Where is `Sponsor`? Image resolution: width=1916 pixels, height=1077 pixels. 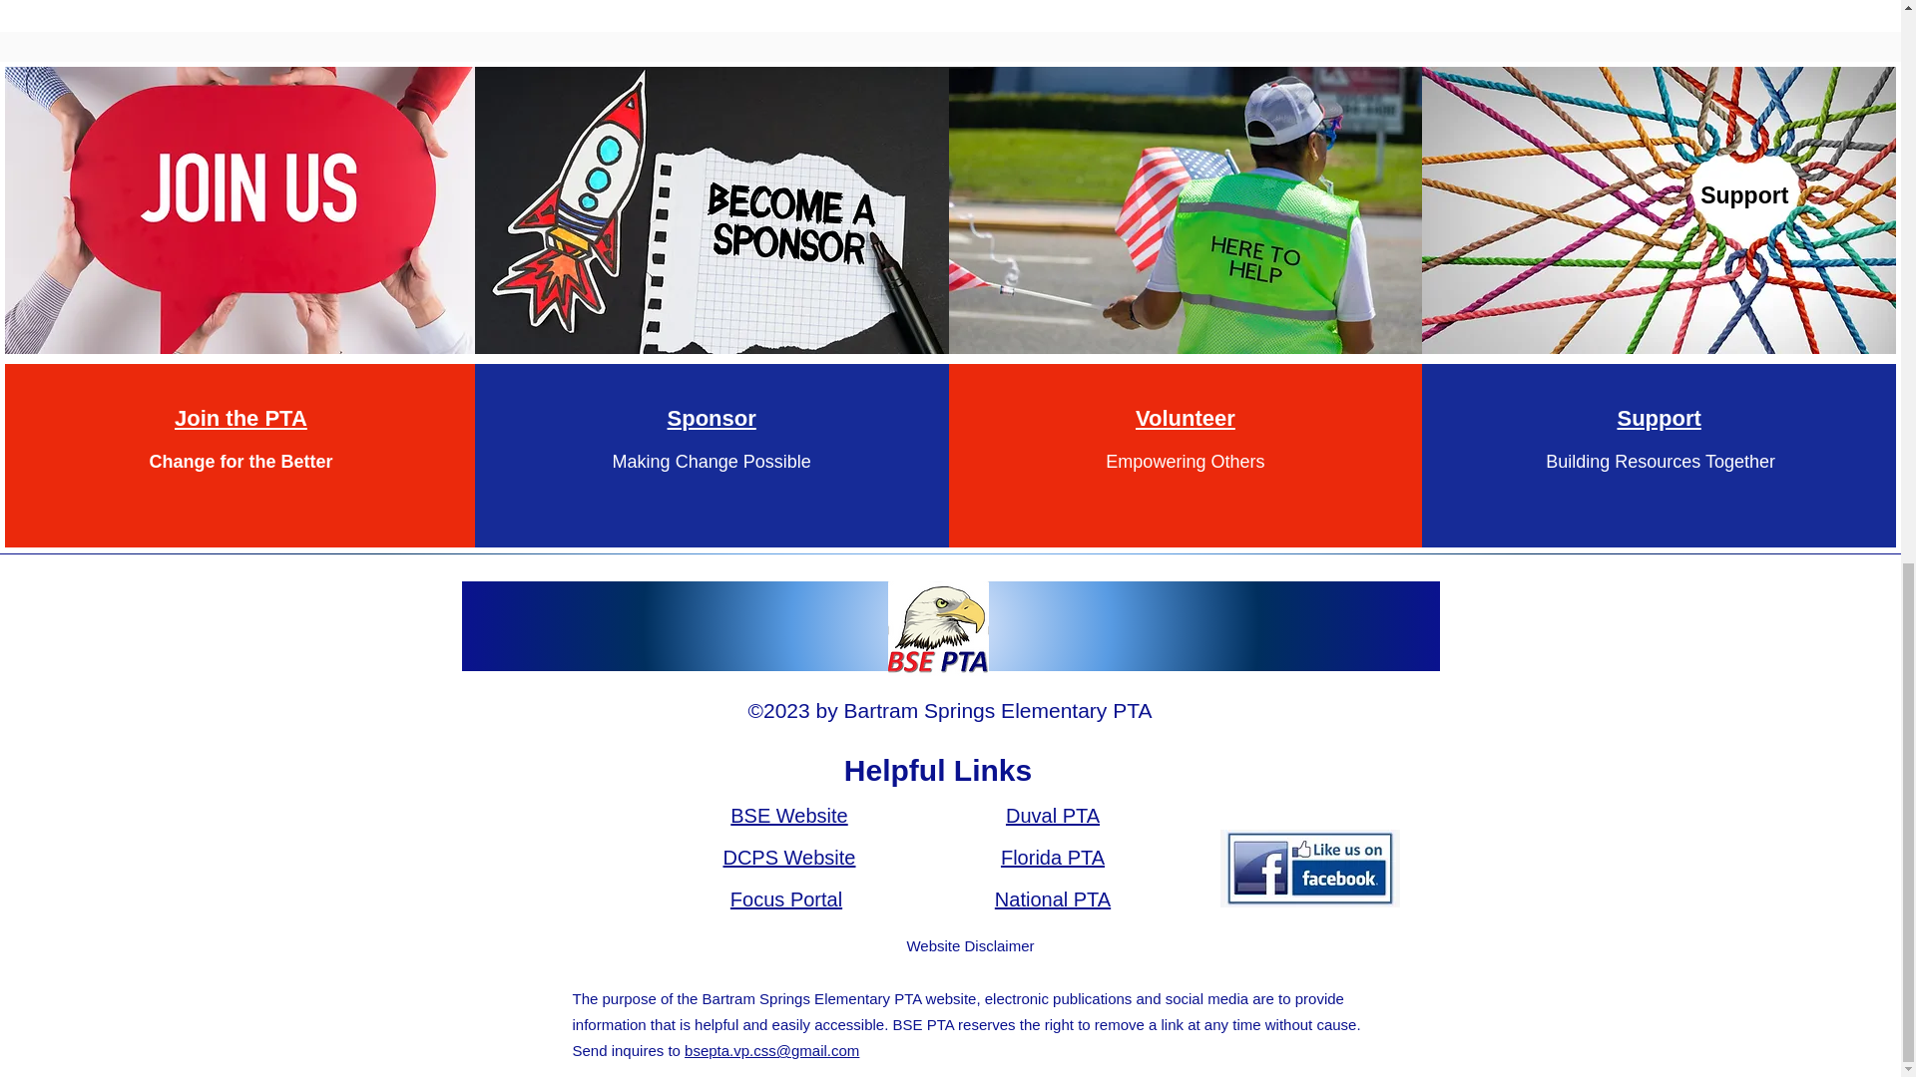
Sponsor is located at coordinates (712, 417).